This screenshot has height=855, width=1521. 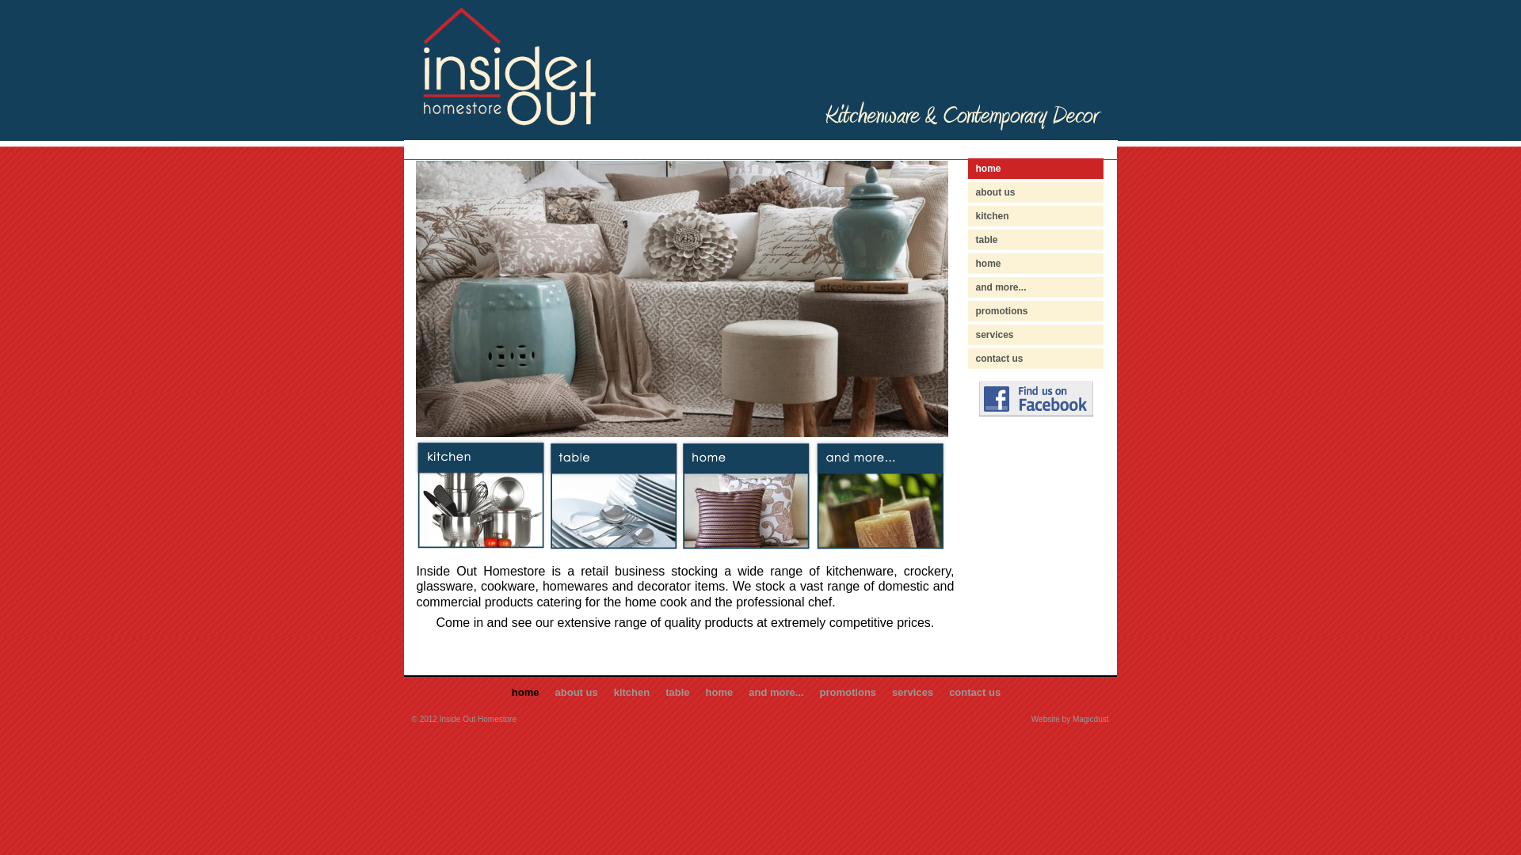 What do you see at coordinates (526, 692) in the screenshot?
I see `home` at bounding box center [526, 692].